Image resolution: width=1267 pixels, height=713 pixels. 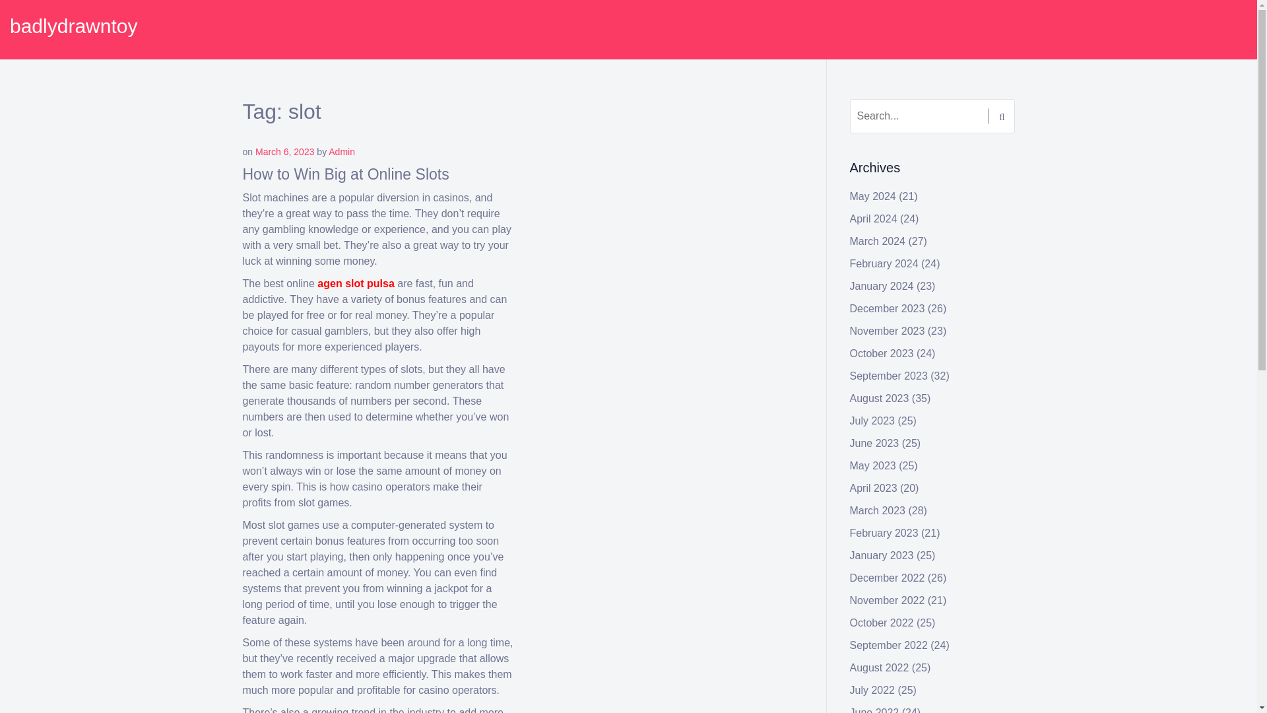 What do you see at coordinates (887, 600) in the screenshot?
I see `November 2022` at bounding box center [887, 600].